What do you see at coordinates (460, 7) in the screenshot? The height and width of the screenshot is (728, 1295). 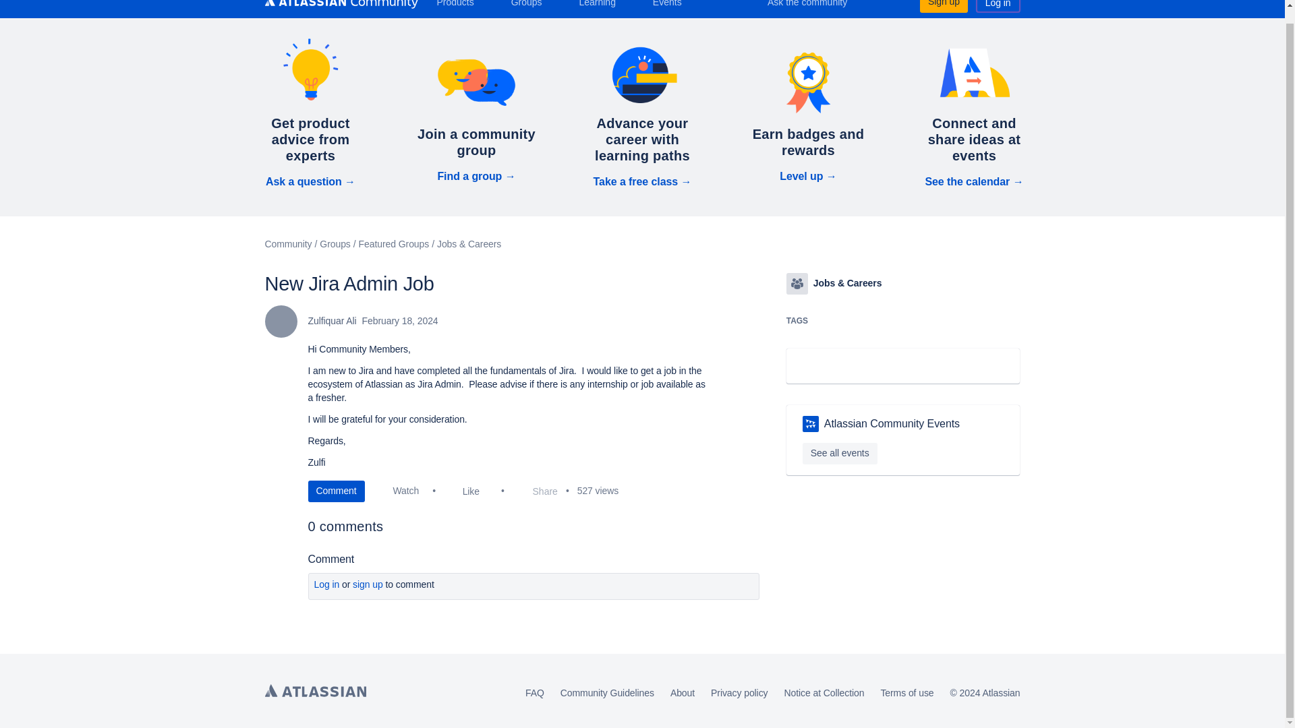 I see `Products` at bounding box center [460, 7].